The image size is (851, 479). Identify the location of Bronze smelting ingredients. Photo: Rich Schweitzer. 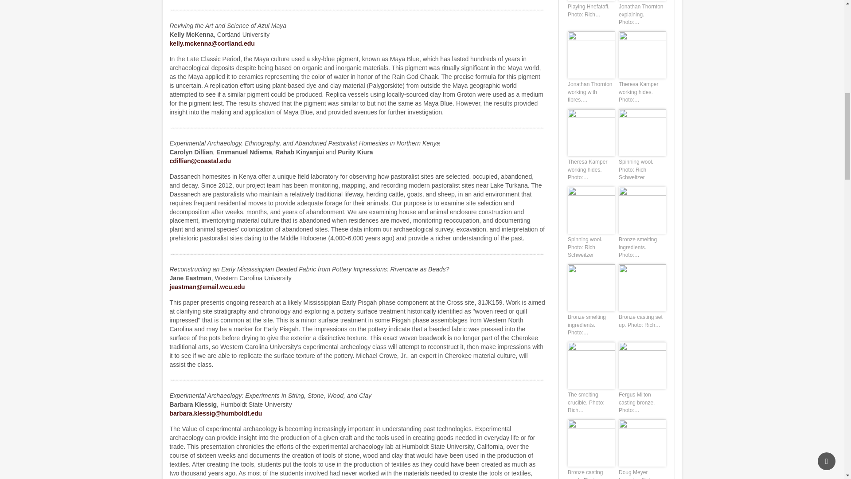
(591, 288).